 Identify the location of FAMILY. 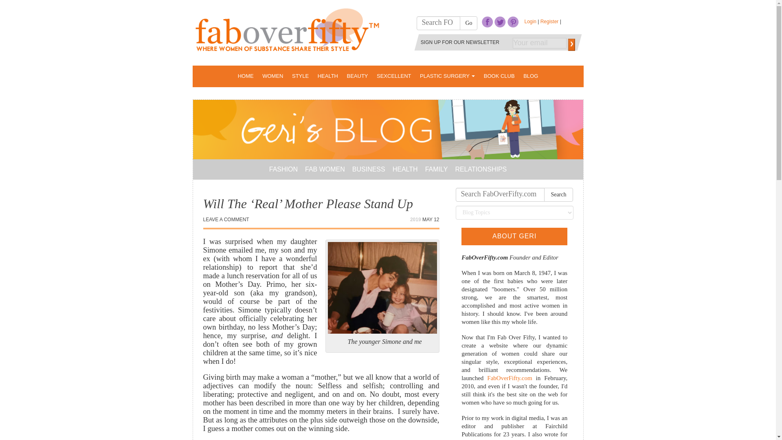
(437, 169).